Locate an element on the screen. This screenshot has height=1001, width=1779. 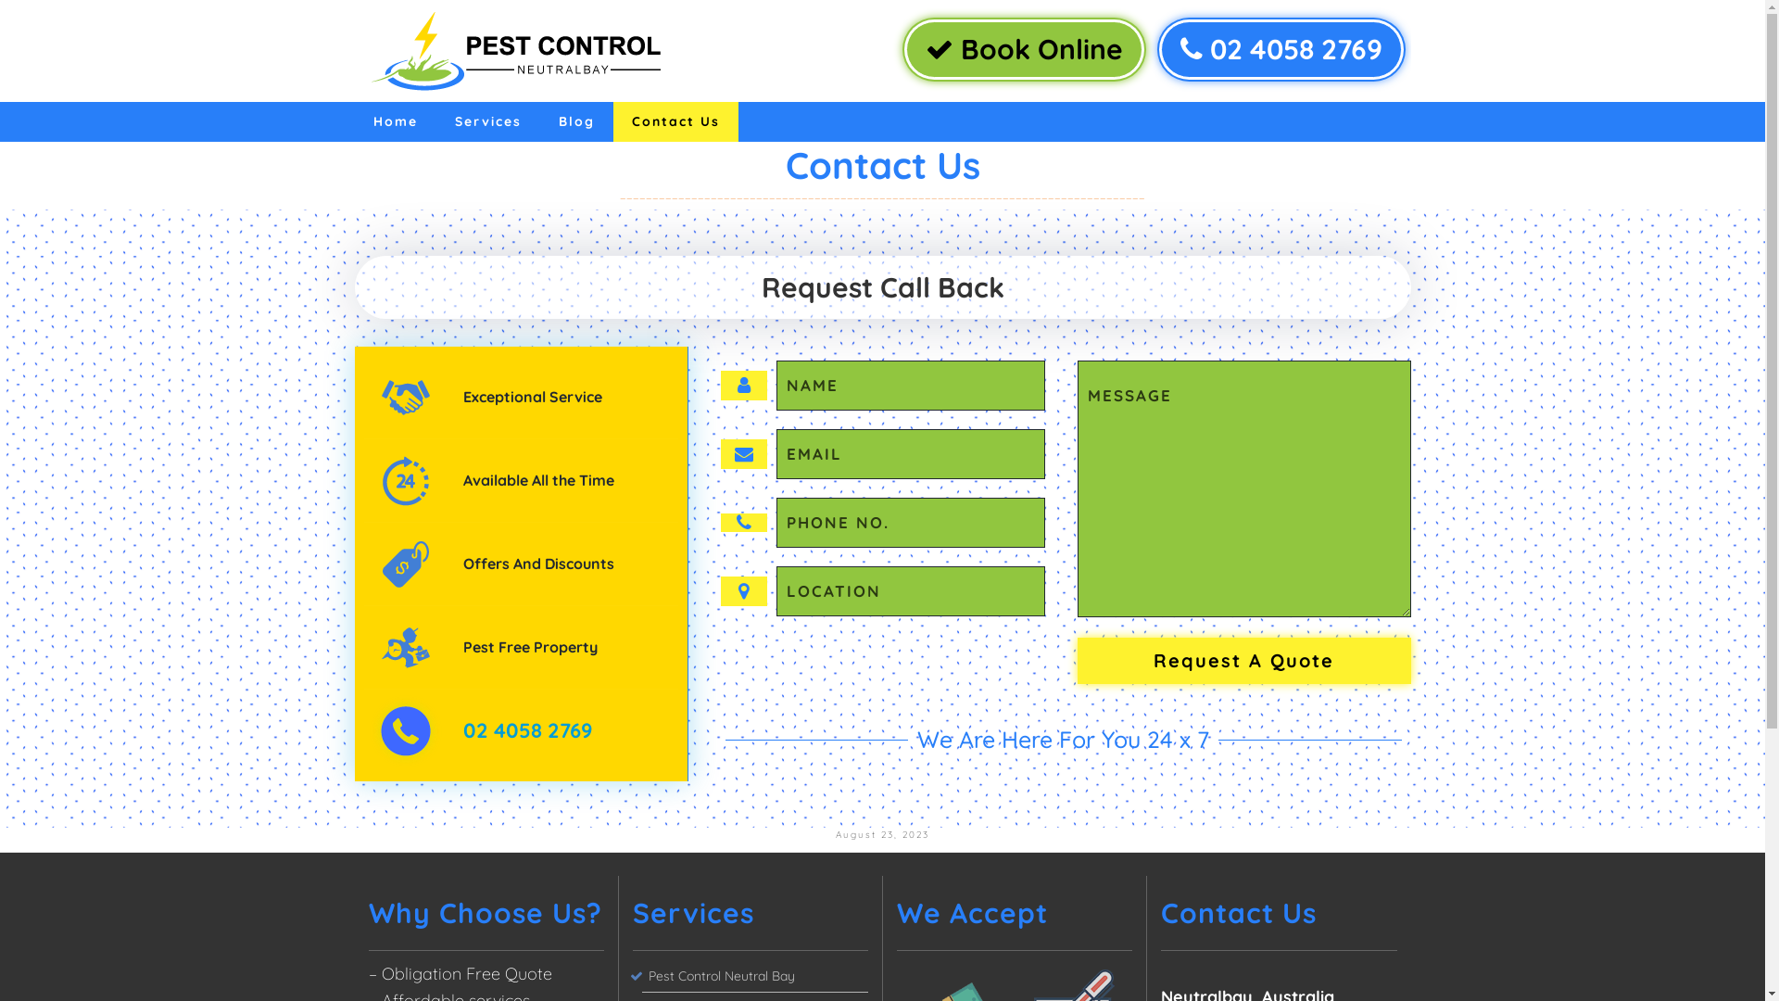
02 4058 2769 is located at coordinates (1281, 50).